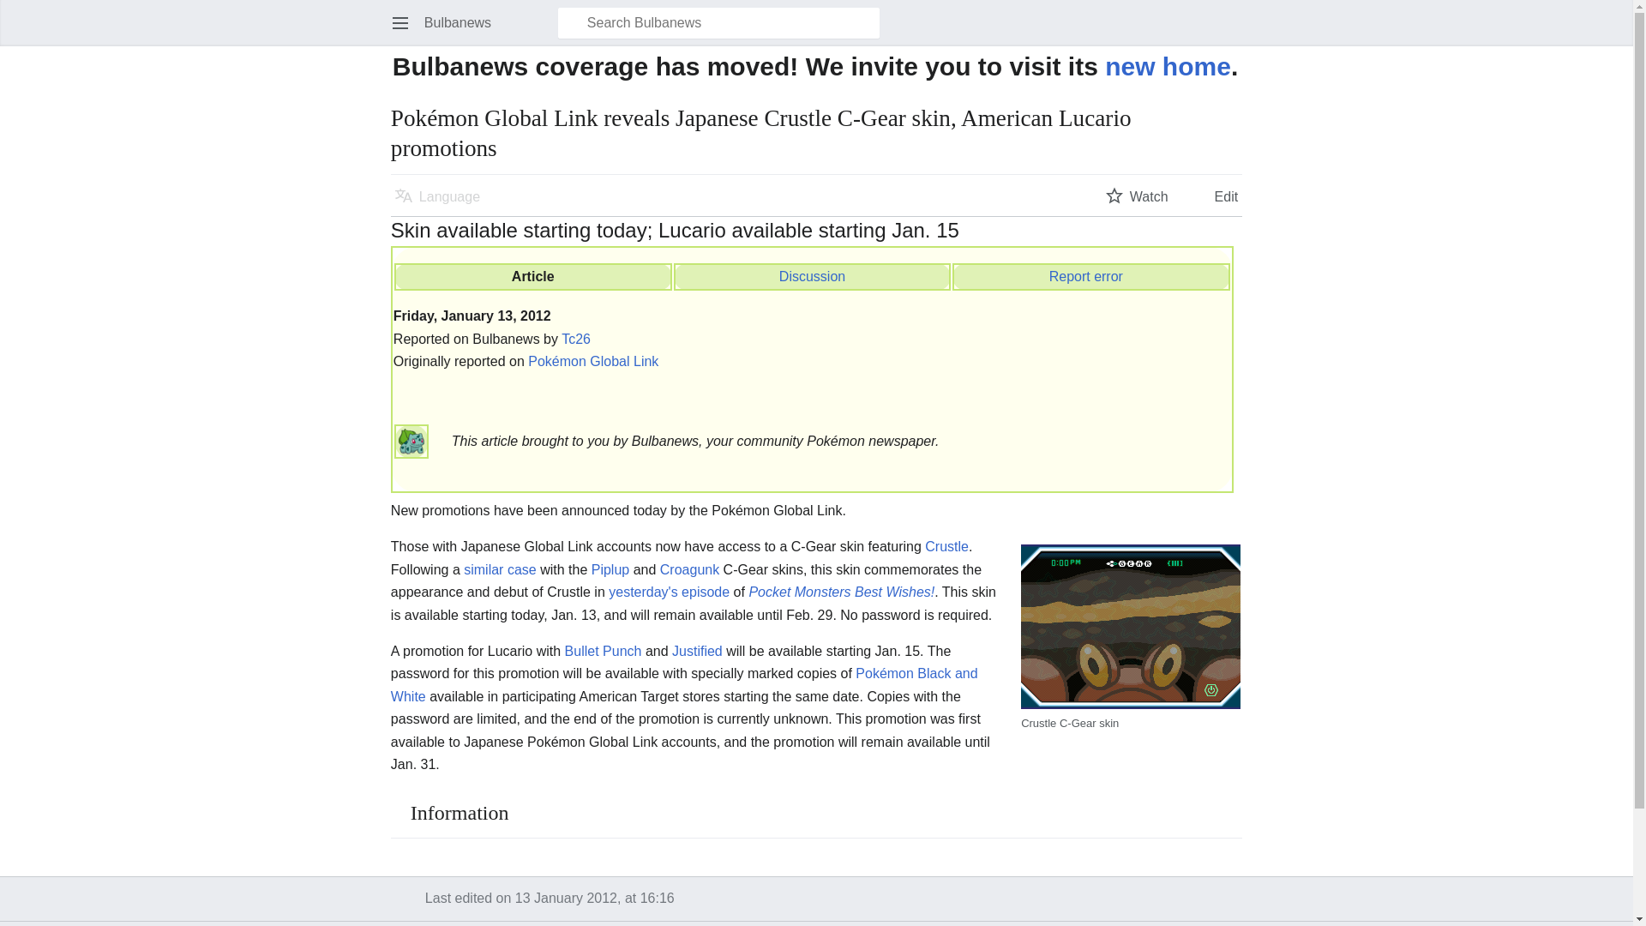  What do you see at coordinates (521, 569) in the screenshot?
I see `bp:SS025` at bounding box center [521, 569].